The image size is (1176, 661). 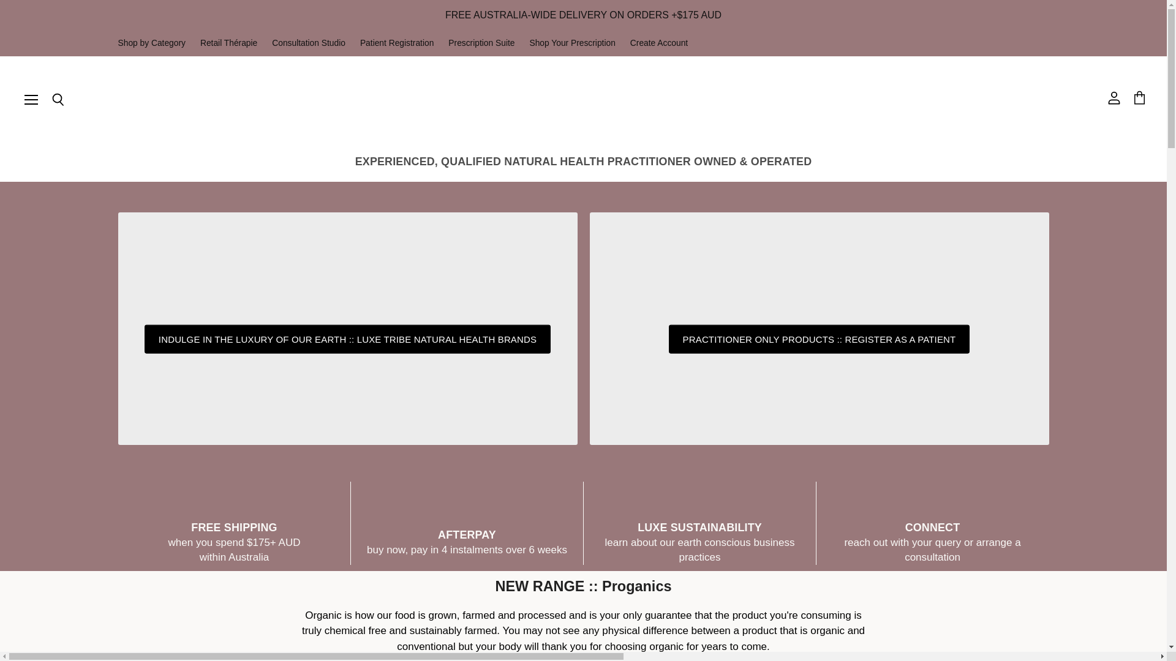 What do you see at coordinates (151, 43) in the screenshot?
I see `Shop by Category` at bounding box center [151, 43].